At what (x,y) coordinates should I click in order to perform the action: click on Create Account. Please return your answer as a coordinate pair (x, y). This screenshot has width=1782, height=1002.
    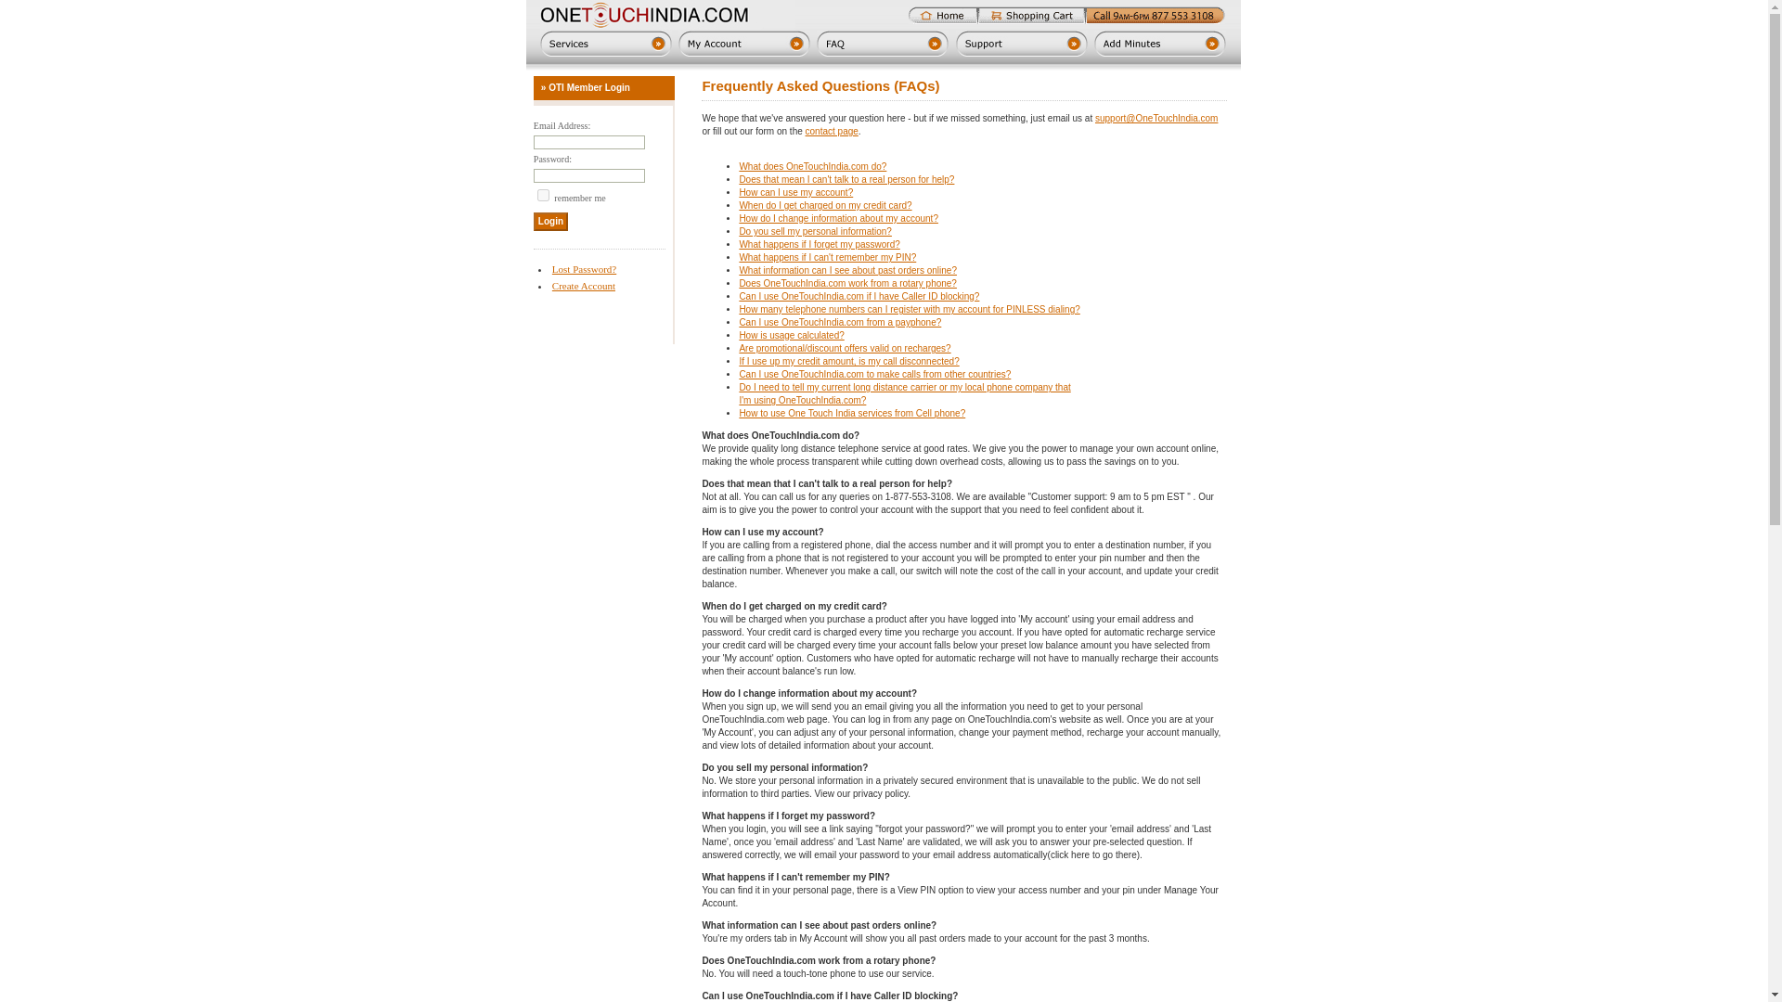
    Looking at the image, I should click on (583, 286).